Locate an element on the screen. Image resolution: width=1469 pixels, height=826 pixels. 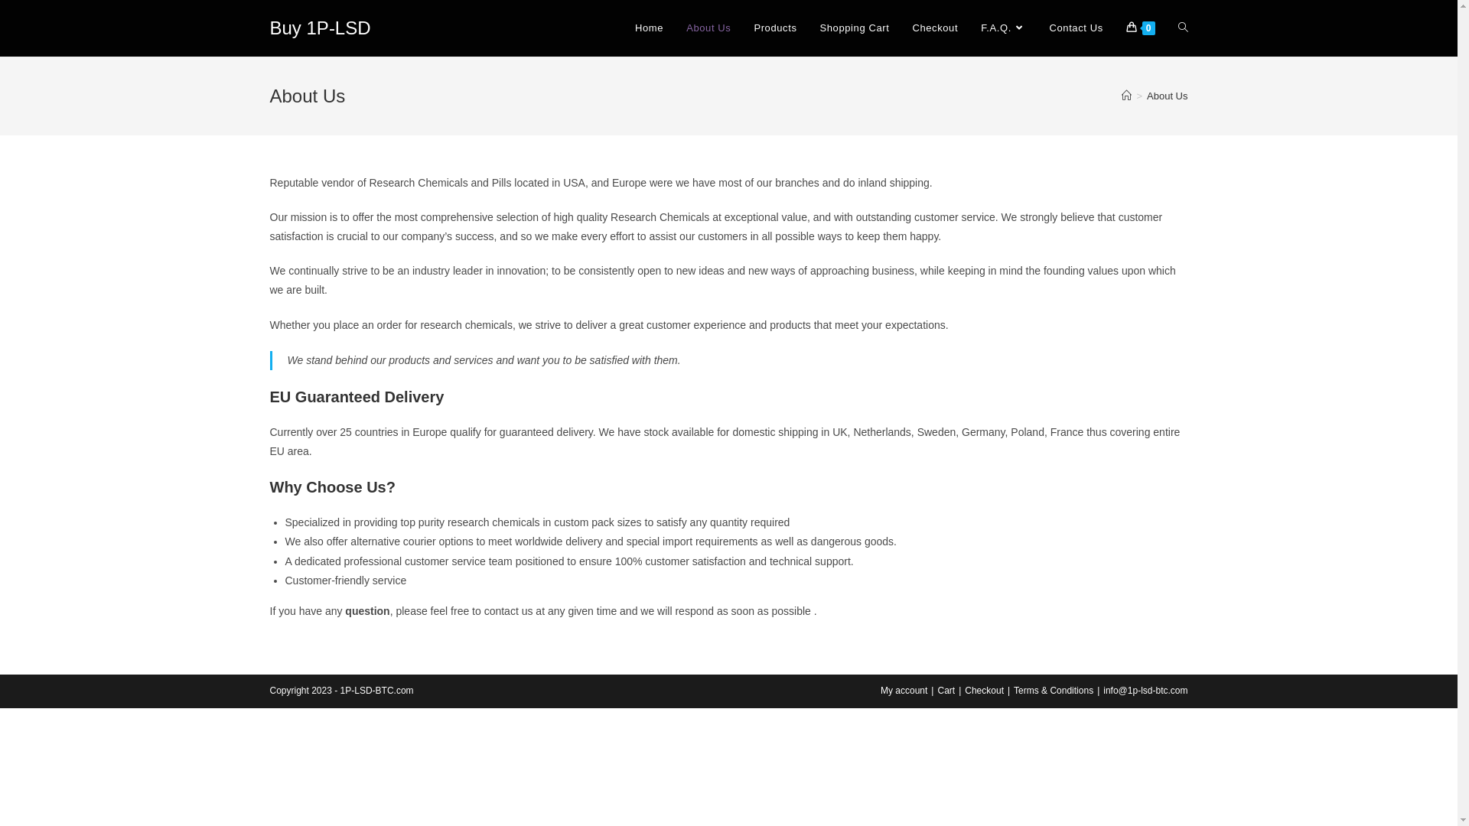
F.A.Q. is located at coordinates (1004, 28).